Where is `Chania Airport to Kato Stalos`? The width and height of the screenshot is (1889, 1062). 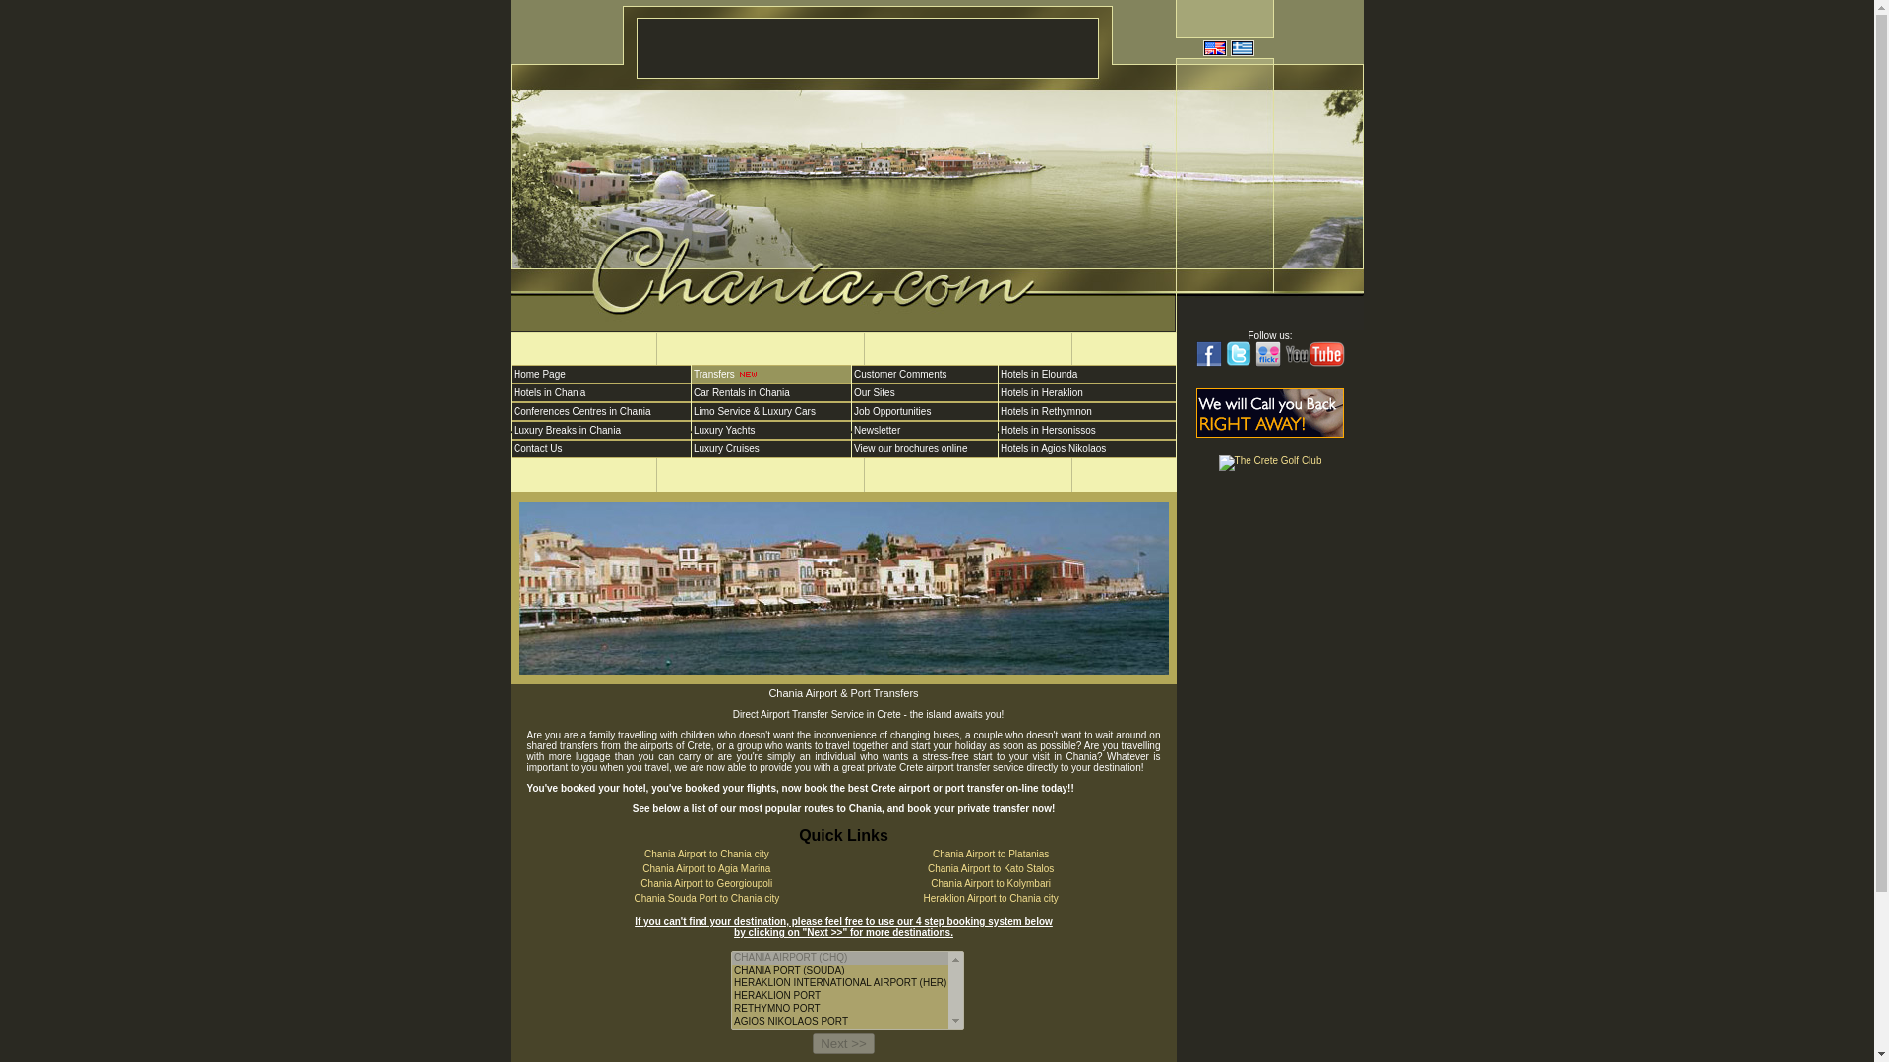
Chania Airport to Kato Stalos is located at coordinates (990, 868).